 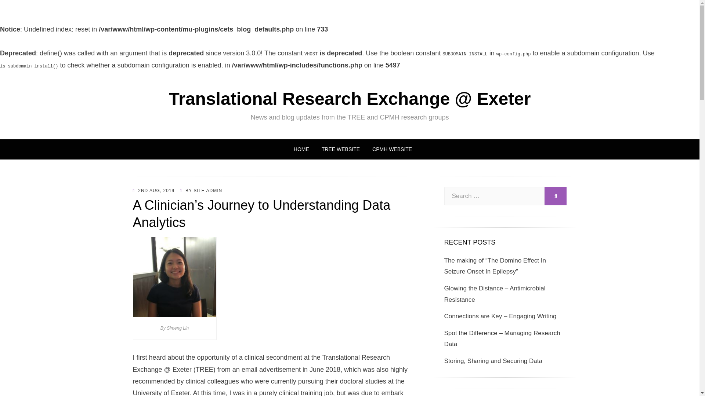 I want to click on SITE ADMIN, so click(x=207, y=191).